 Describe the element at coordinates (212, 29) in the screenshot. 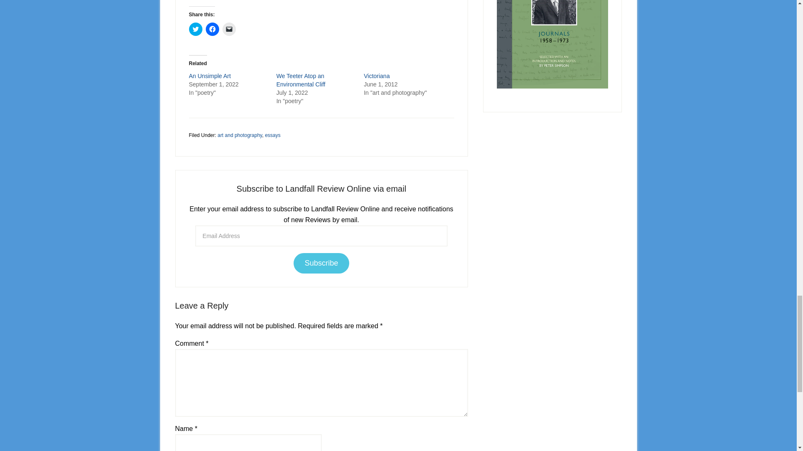

I see `Click to share on Facebook` at that location.